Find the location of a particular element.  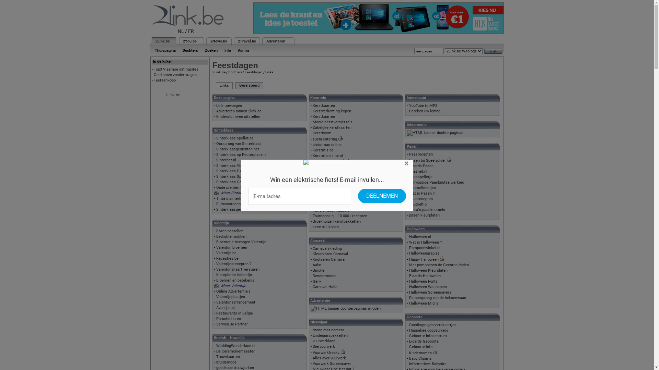

Meer Valentijn is located at coordinates (233, 286).